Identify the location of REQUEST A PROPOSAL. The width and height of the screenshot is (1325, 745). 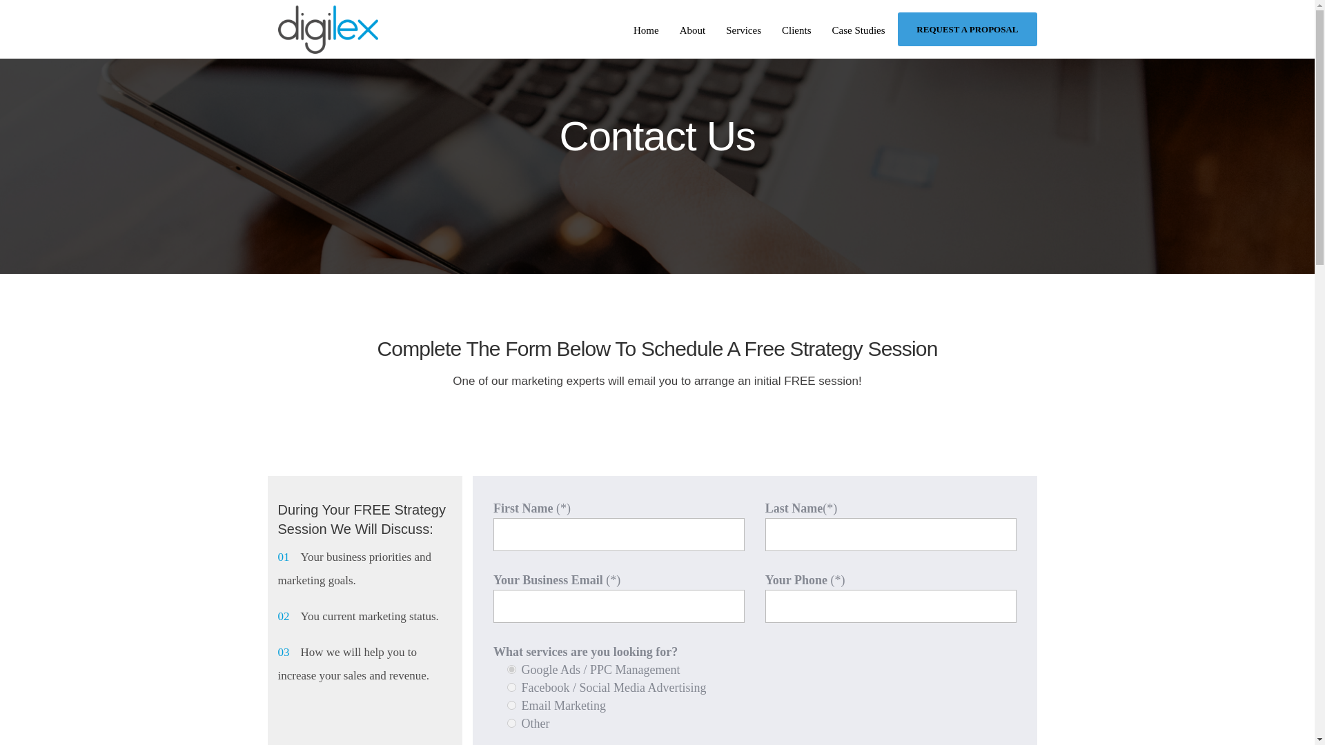
(967, 29).